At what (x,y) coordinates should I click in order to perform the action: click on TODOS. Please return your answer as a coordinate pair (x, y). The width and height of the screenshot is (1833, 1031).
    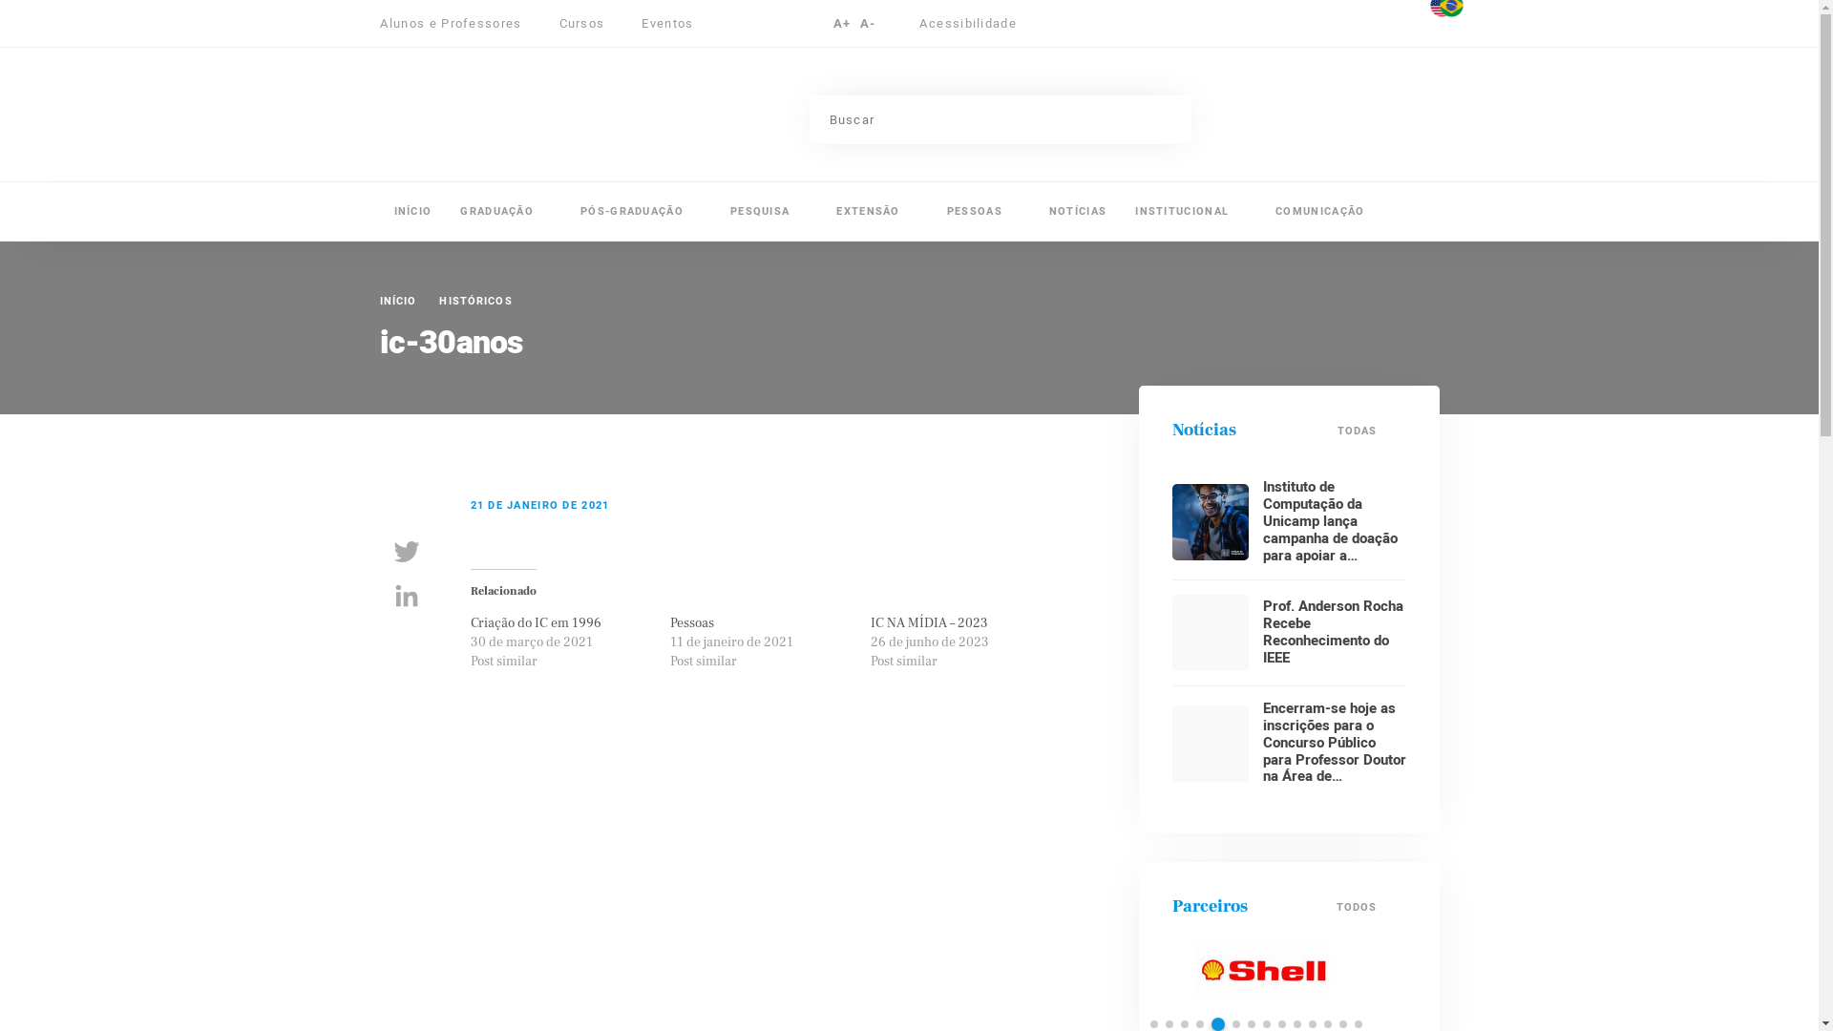
    Looking at the image, I should click on (1371, 907).